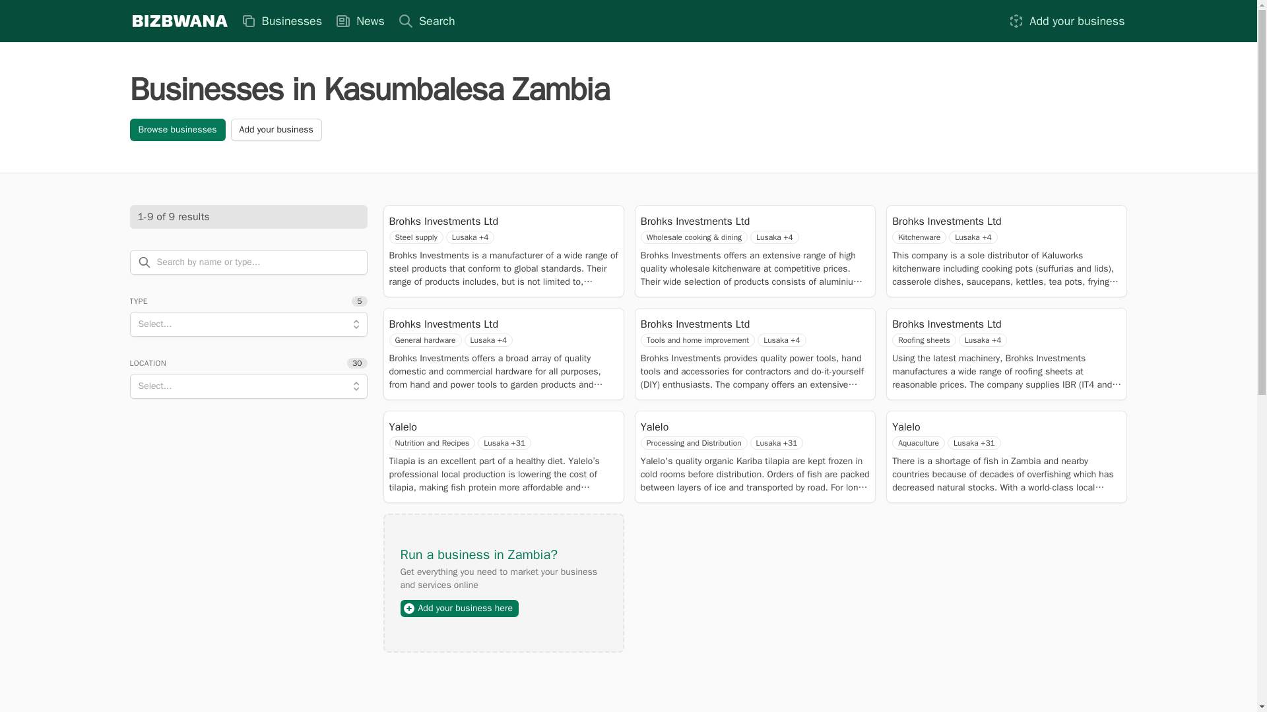  What do you see at coordinates (721, 222) in the screenshot?
I see `Brohks Investments Ltd` at bounding box center [721, 222].